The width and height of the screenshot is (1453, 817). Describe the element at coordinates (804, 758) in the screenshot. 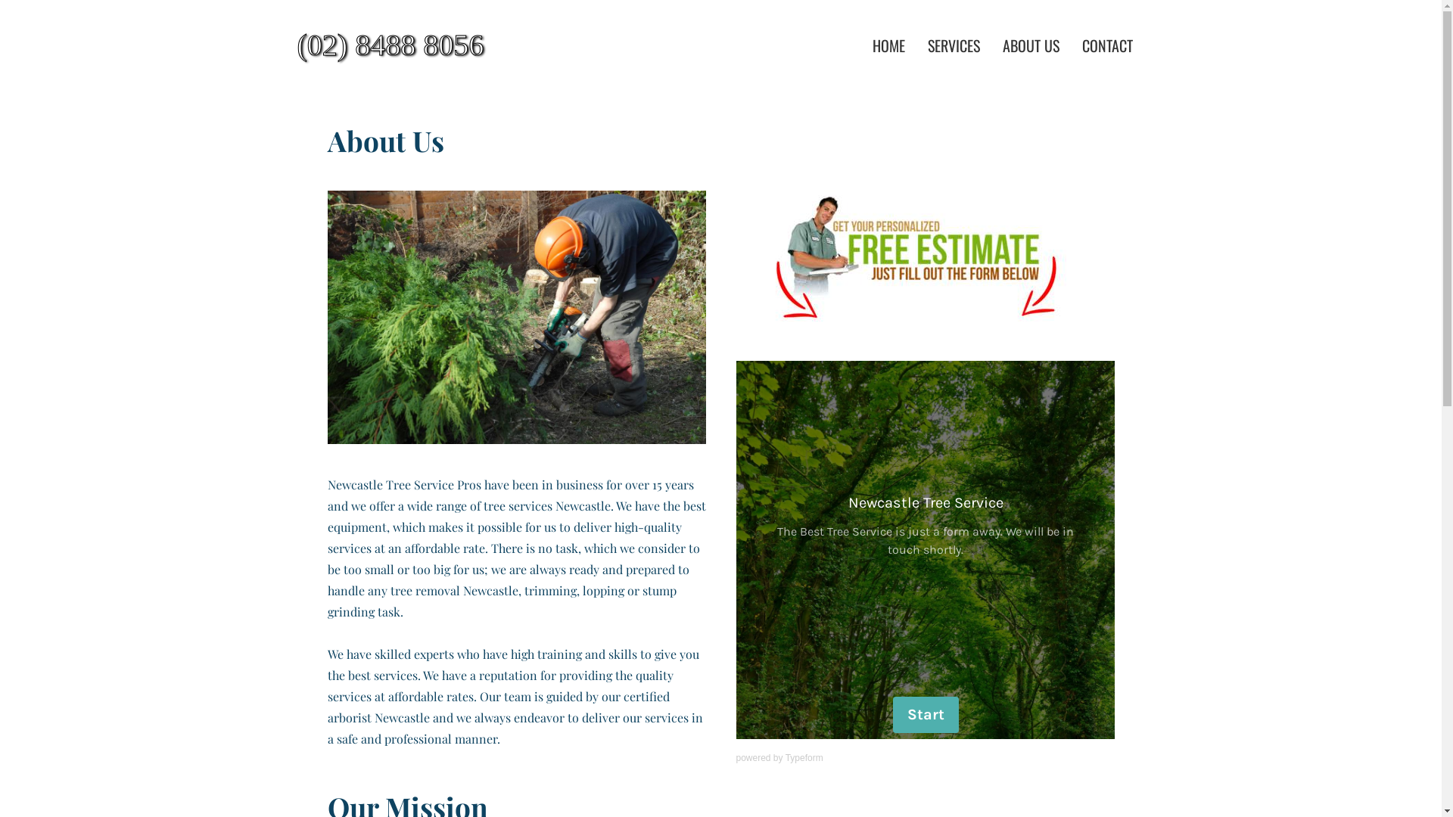

I see `Typeform` at that location.